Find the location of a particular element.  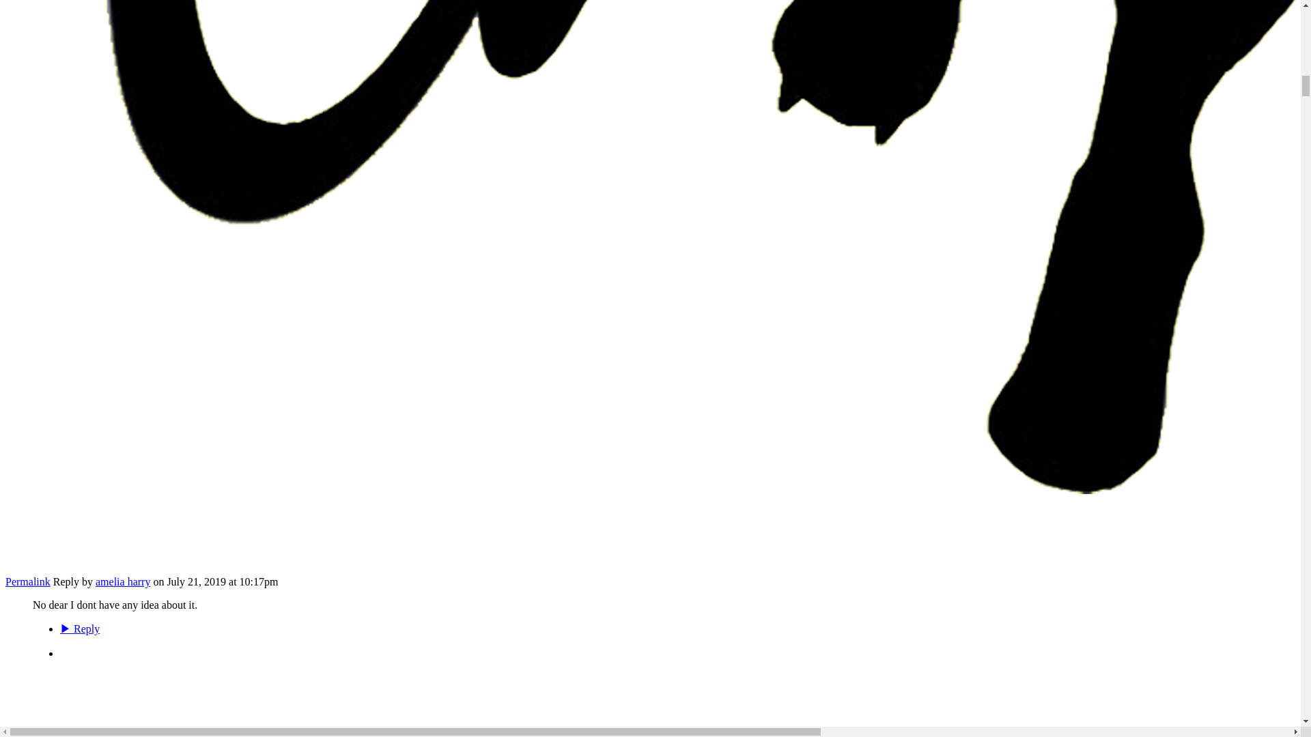

amelia harry is located at coordinates (123, 581).